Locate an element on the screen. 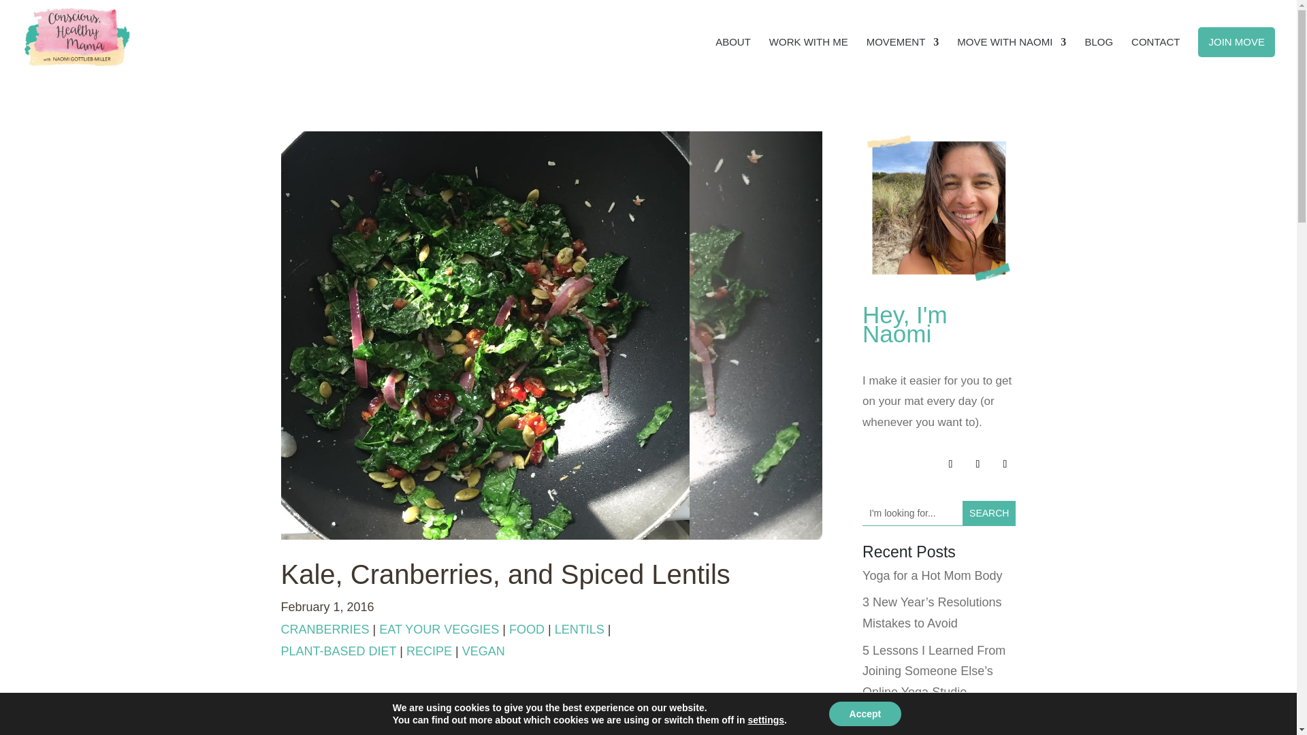 The width and height of the screenshot is (1307, 735). PLANT-BASED DIET is located at coordinates (338, 651).